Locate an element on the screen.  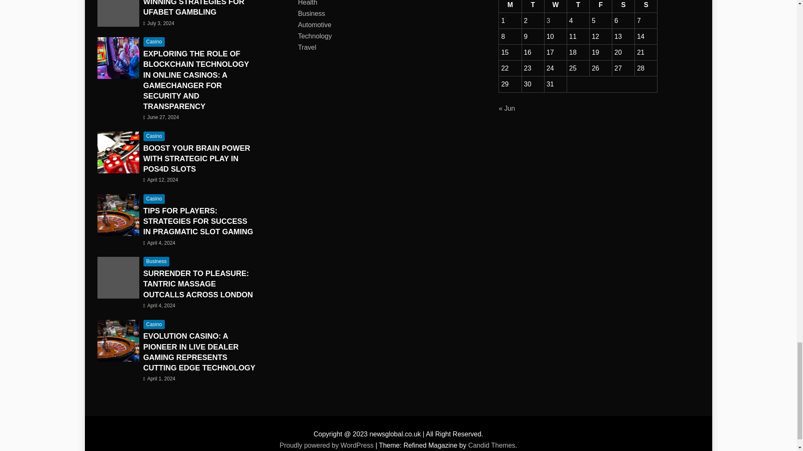
Saturday is located at coordinates (623, 6).